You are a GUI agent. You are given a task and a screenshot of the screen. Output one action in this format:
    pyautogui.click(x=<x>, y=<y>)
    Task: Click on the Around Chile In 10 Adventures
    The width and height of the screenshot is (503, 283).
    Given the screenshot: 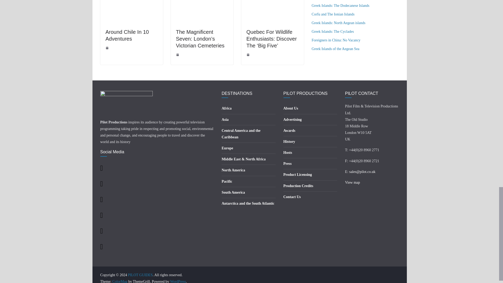 What is the action you would take?
    pyautogui.click(x=127, y=35)
    